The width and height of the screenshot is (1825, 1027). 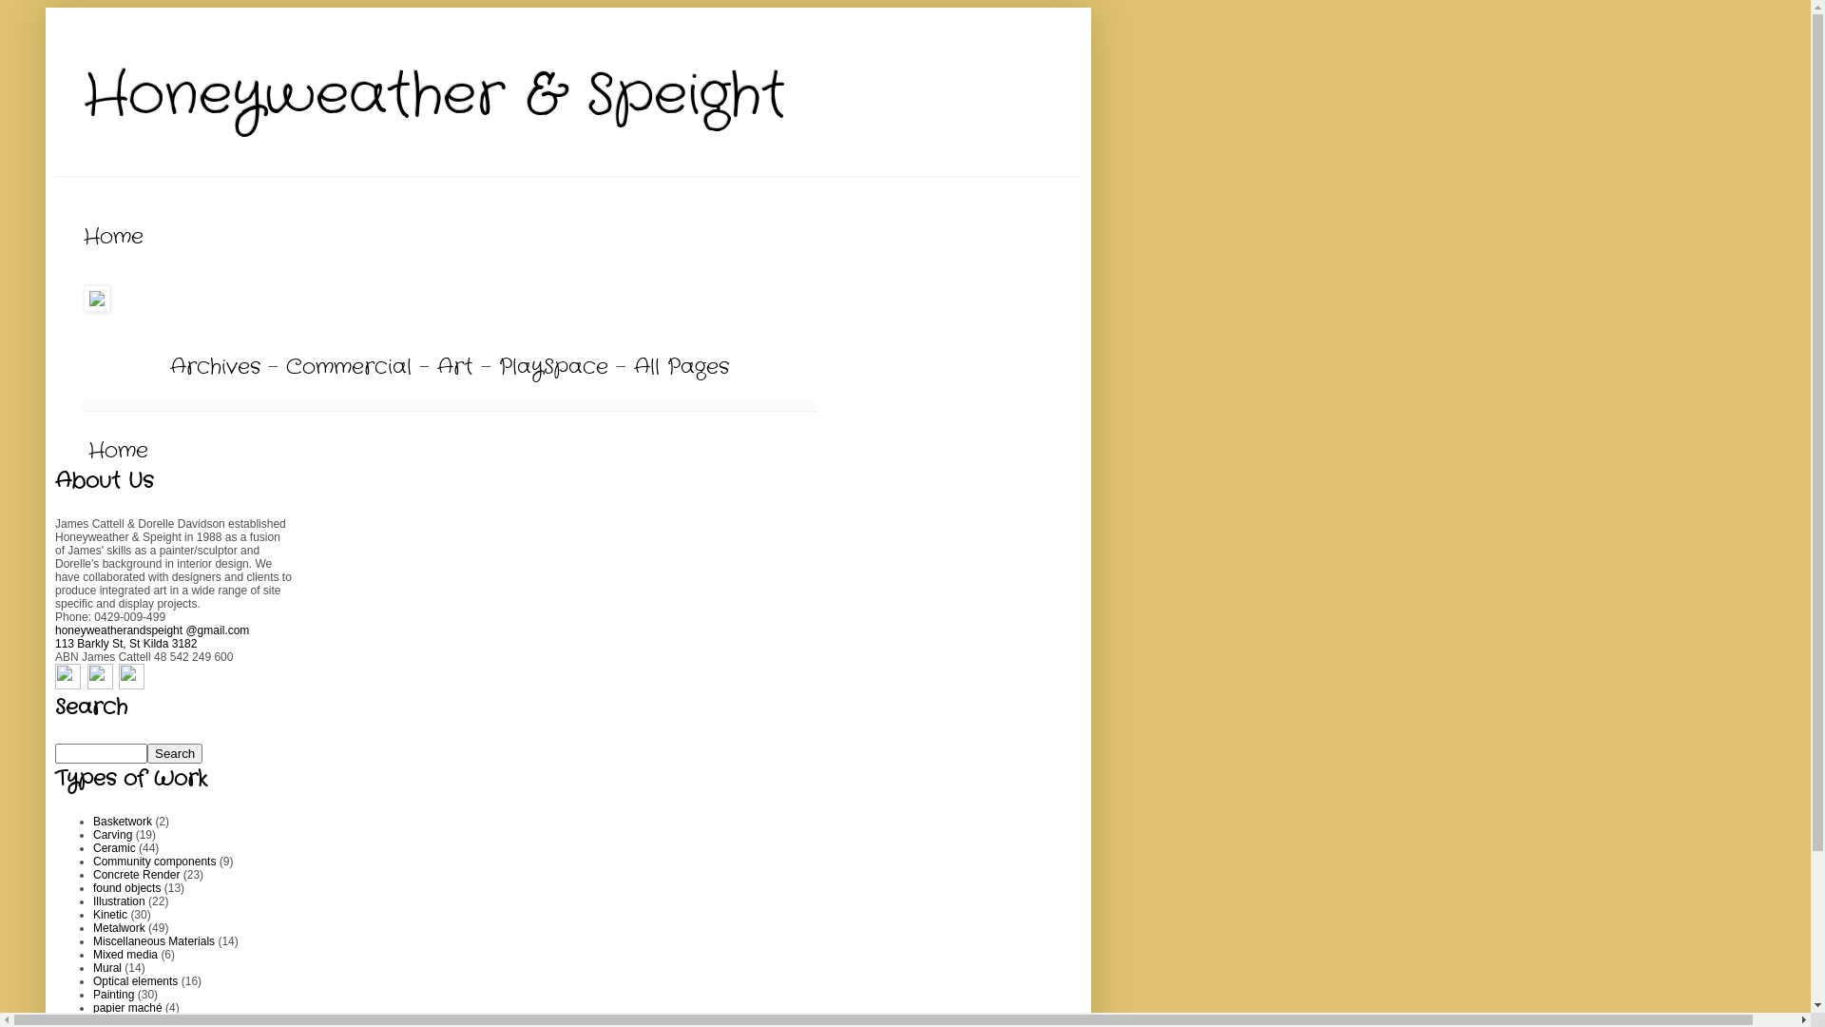 I want to click on Search, so click(x=175, y=753).